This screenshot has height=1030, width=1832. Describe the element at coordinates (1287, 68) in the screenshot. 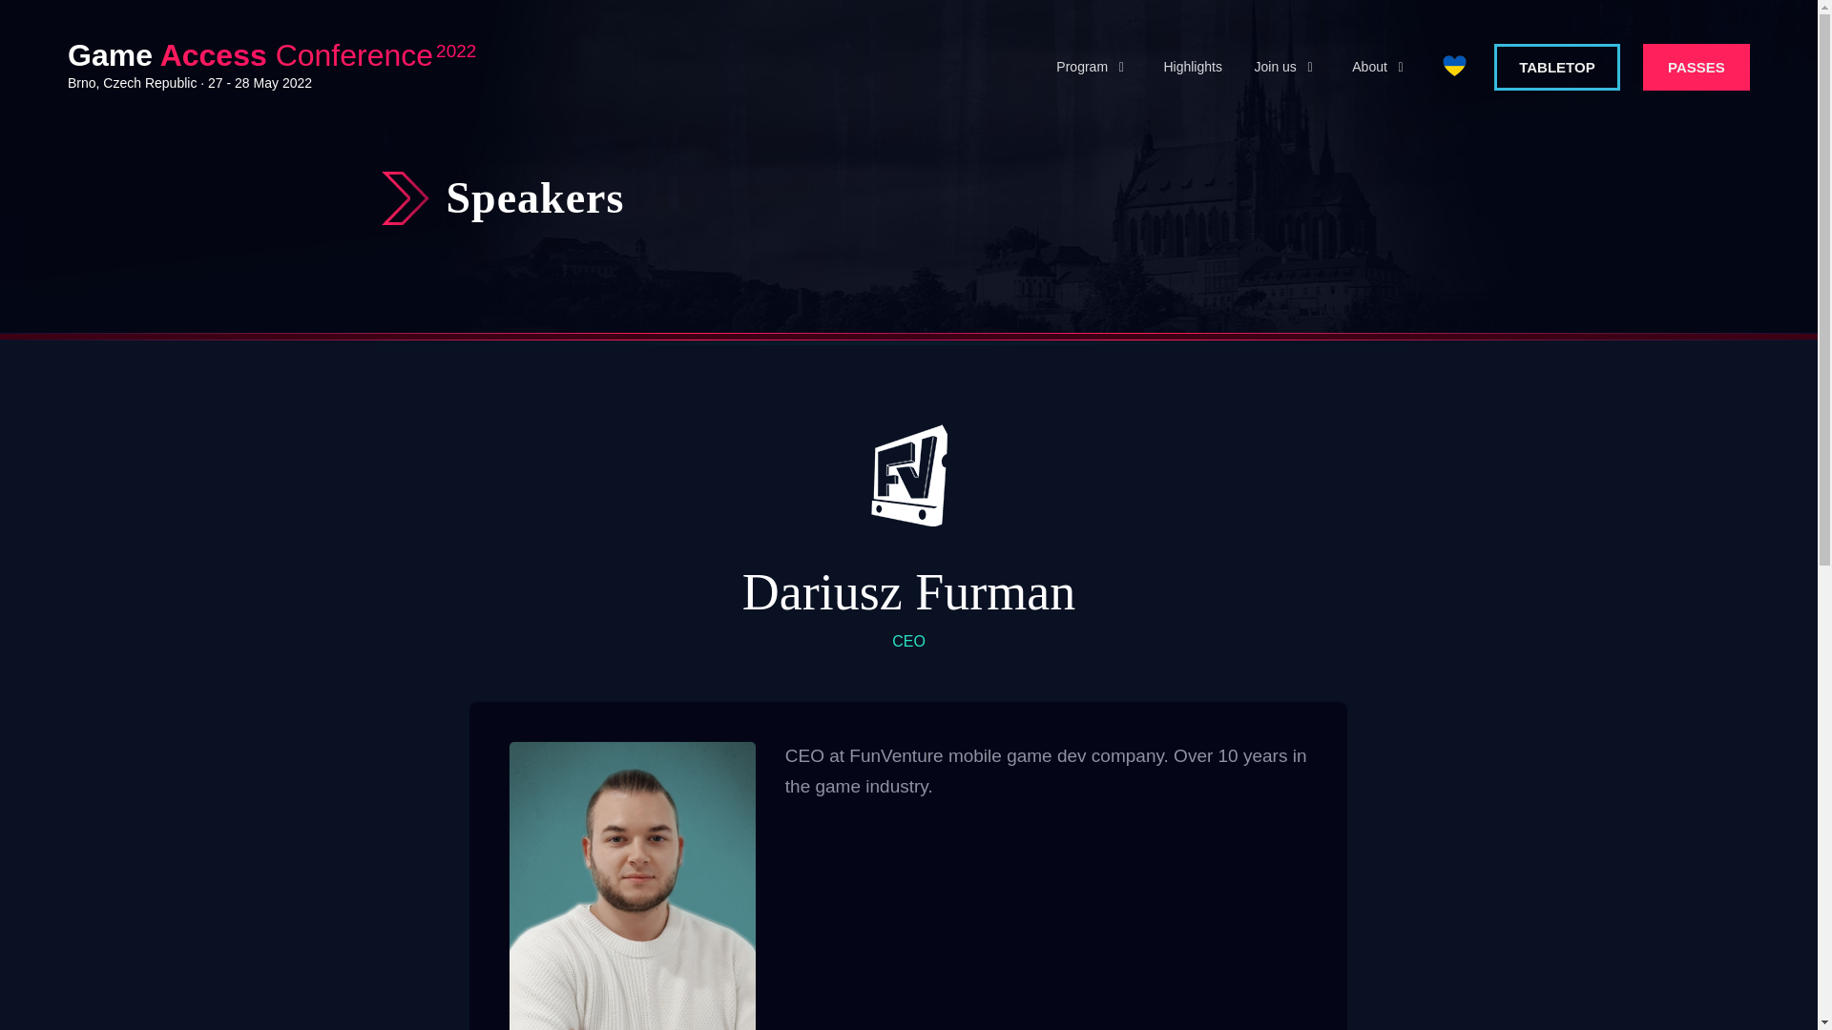

I see `Join us  ` at that location.